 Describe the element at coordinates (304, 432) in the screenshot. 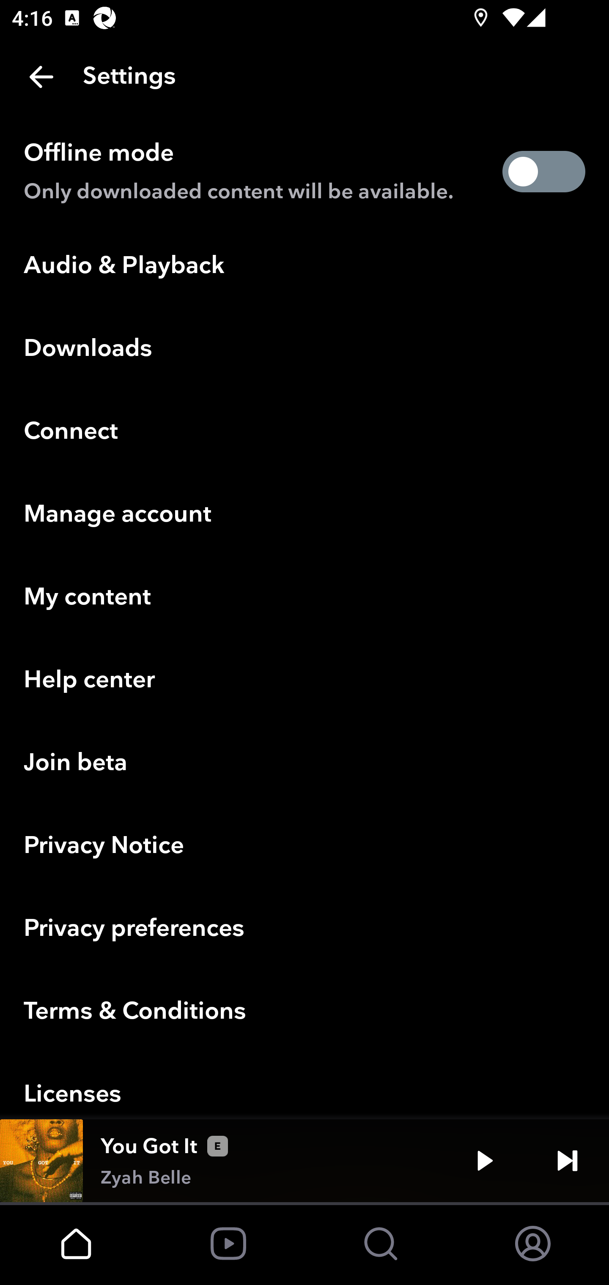

I see `Connect` at that location.